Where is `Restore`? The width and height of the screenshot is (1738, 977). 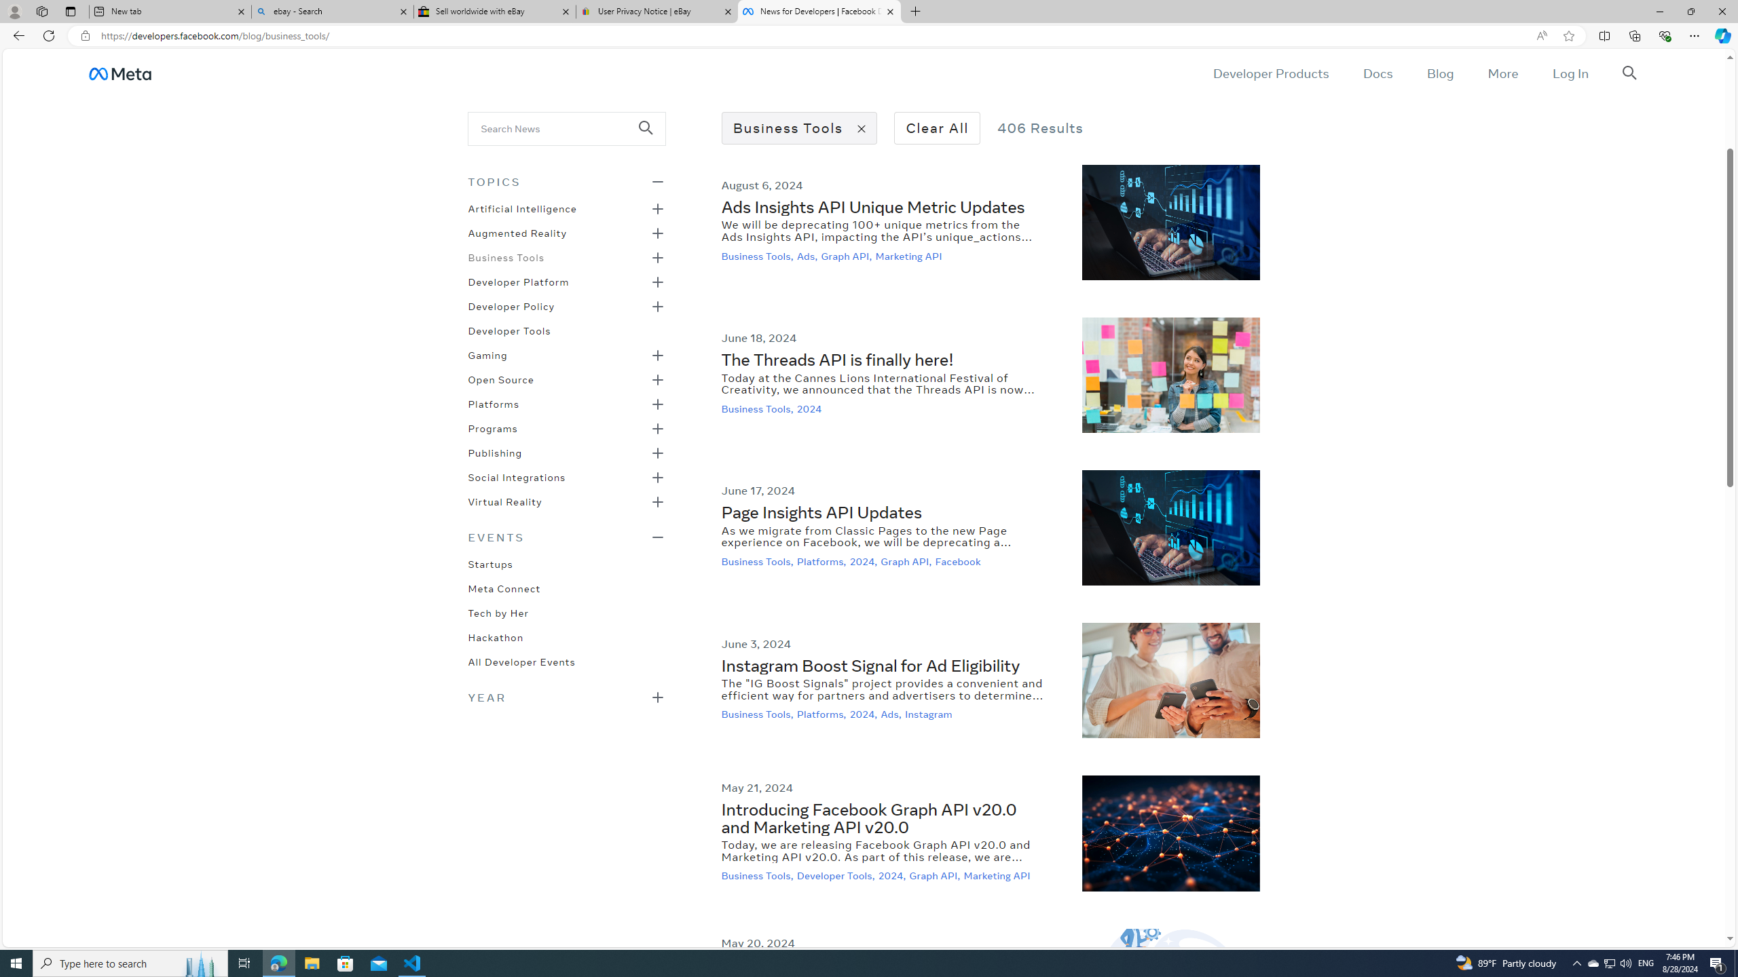 Restore is located at coordinates (1690, 12).